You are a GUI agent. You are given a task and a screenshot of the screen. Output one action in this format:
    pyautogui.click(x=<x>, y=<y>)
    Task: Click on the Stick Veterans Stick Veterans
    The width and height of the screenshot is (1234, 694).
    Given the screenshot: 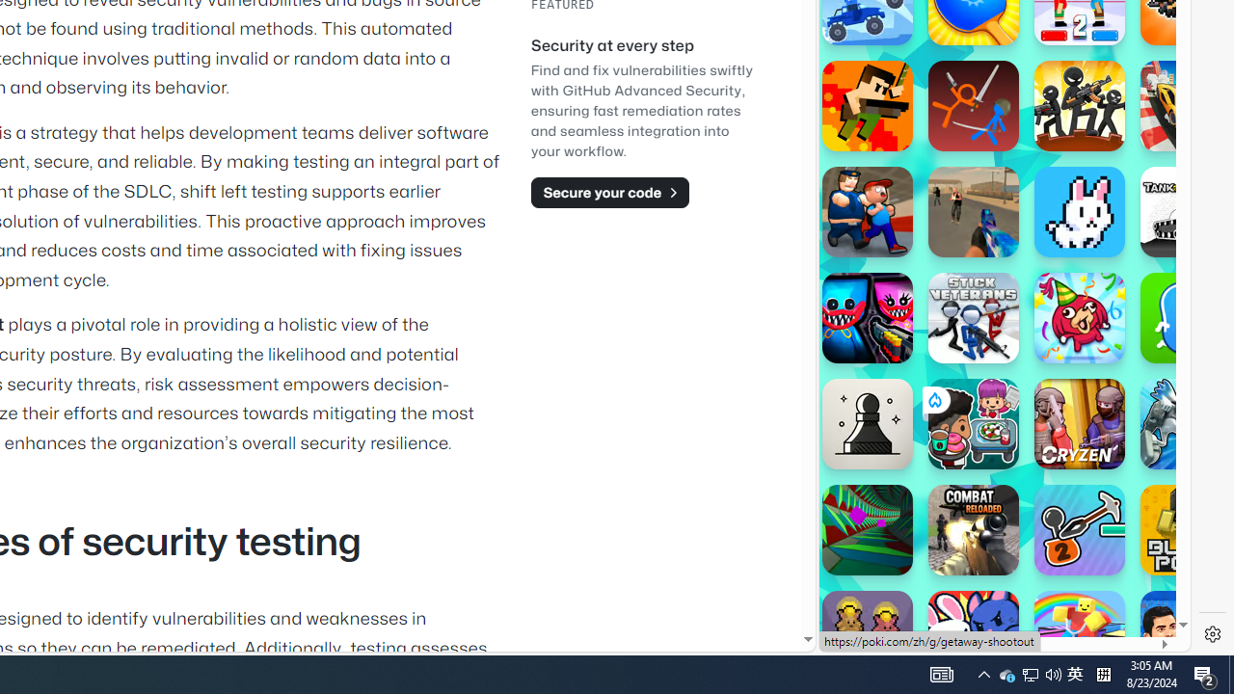 What is the action you would take?
    pyautogui.click(x=974, y=318)
    